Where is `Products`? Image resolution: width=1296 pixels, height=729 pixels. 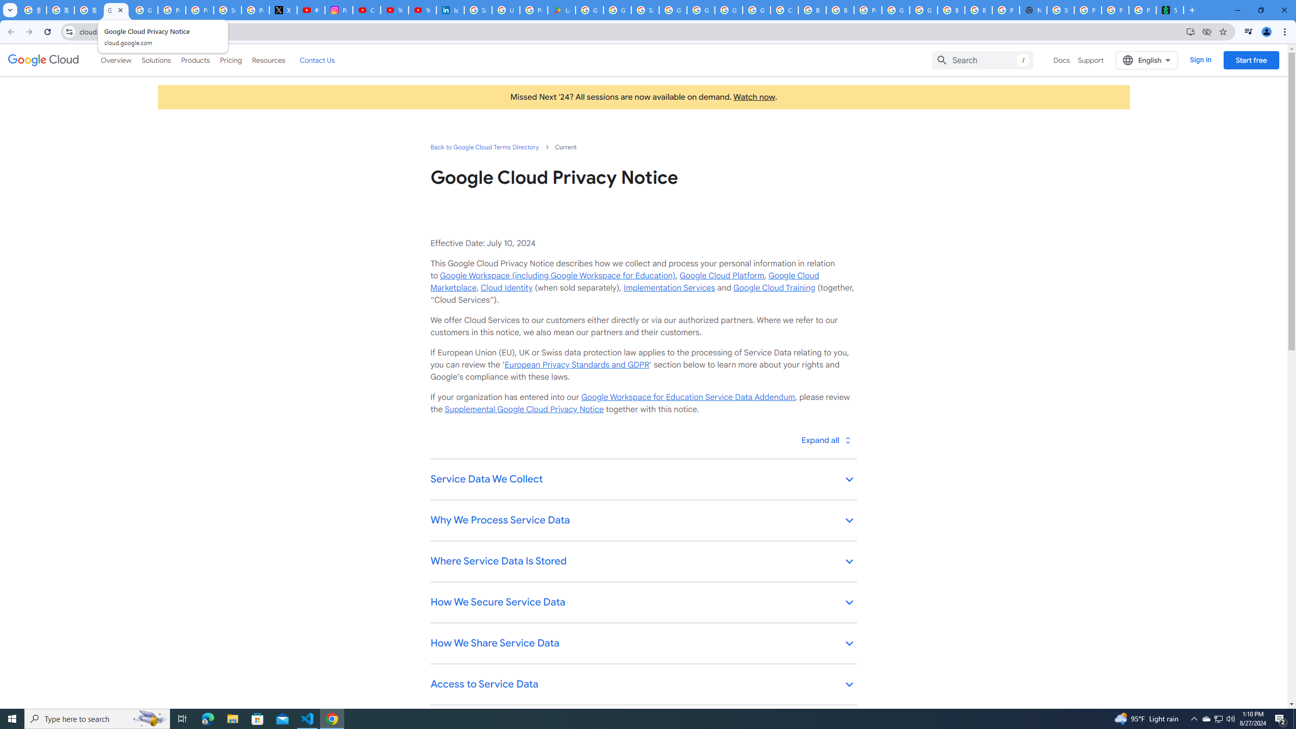
Products is located at coordinates (194, 60).